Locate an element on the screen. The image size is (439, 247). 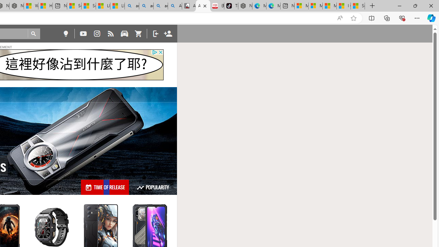
AutomationID: close_button_svg is located at coordinates (161, 52).